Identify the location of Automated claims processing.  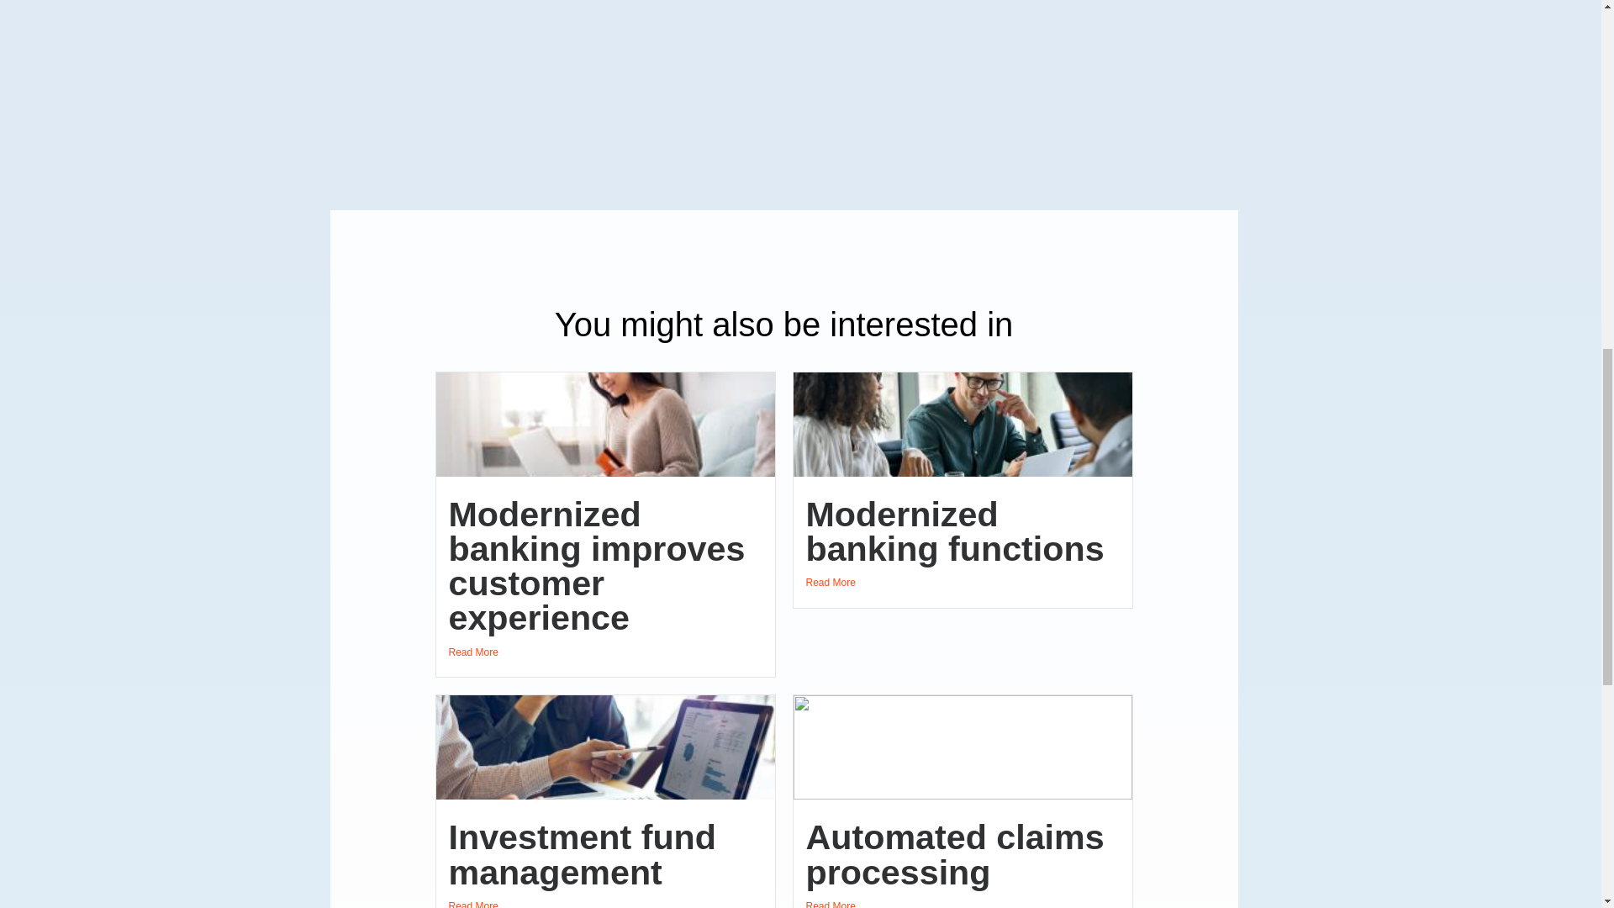
(955, 854).